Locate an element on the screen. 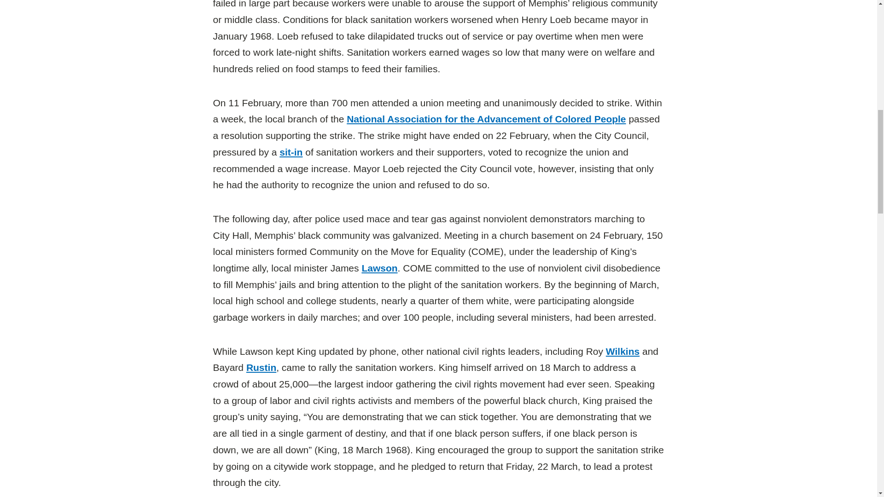  Rustin, Bayard is located at coordinates (261, 367).